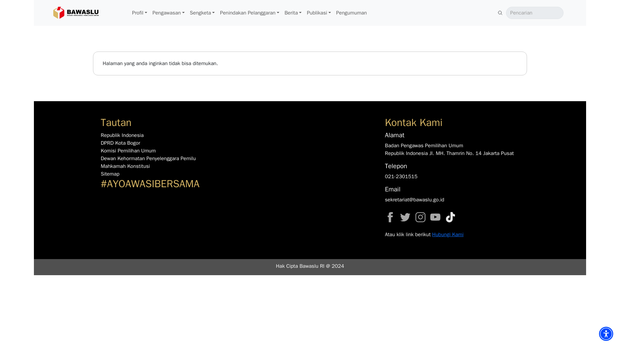 This screenshot has width=620, height=348. What do you see at coordinates (319, 13) in the screenshot?
I see `Publikasi` at bounding box center [319, 13].